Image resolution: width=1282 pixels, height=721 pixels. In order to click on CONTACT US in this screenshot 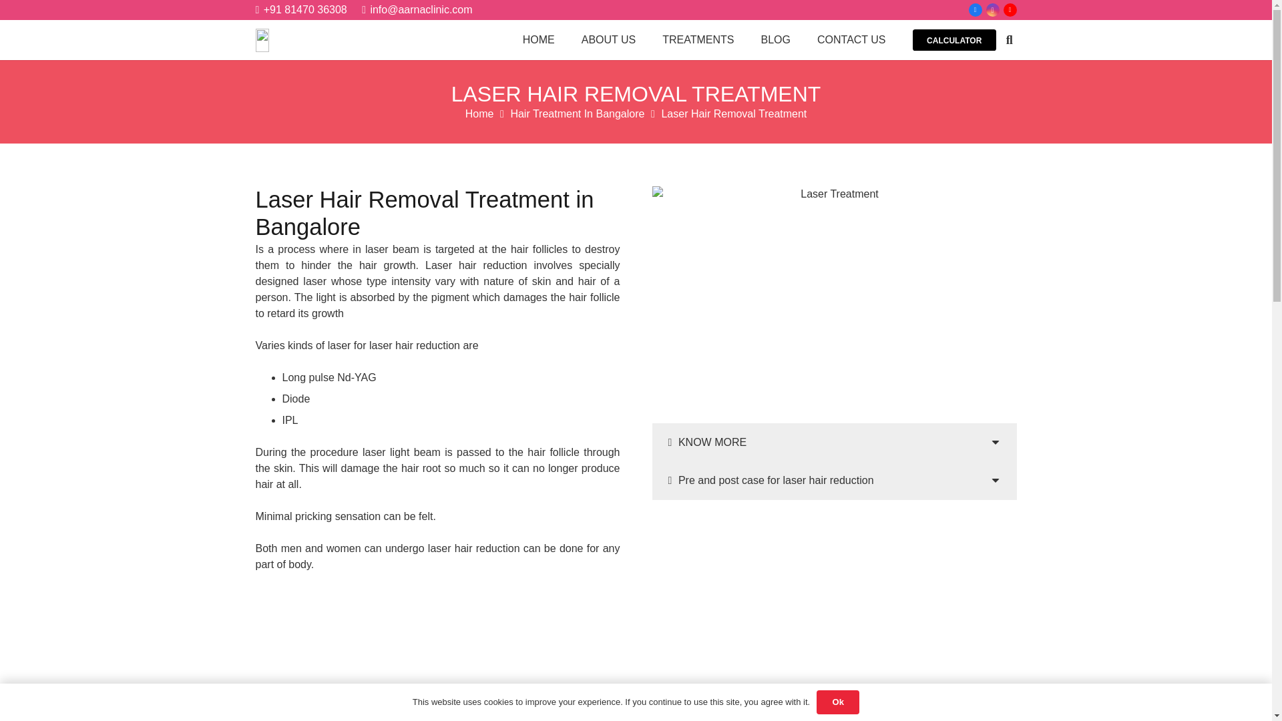, I will do `click(851, 40)`.